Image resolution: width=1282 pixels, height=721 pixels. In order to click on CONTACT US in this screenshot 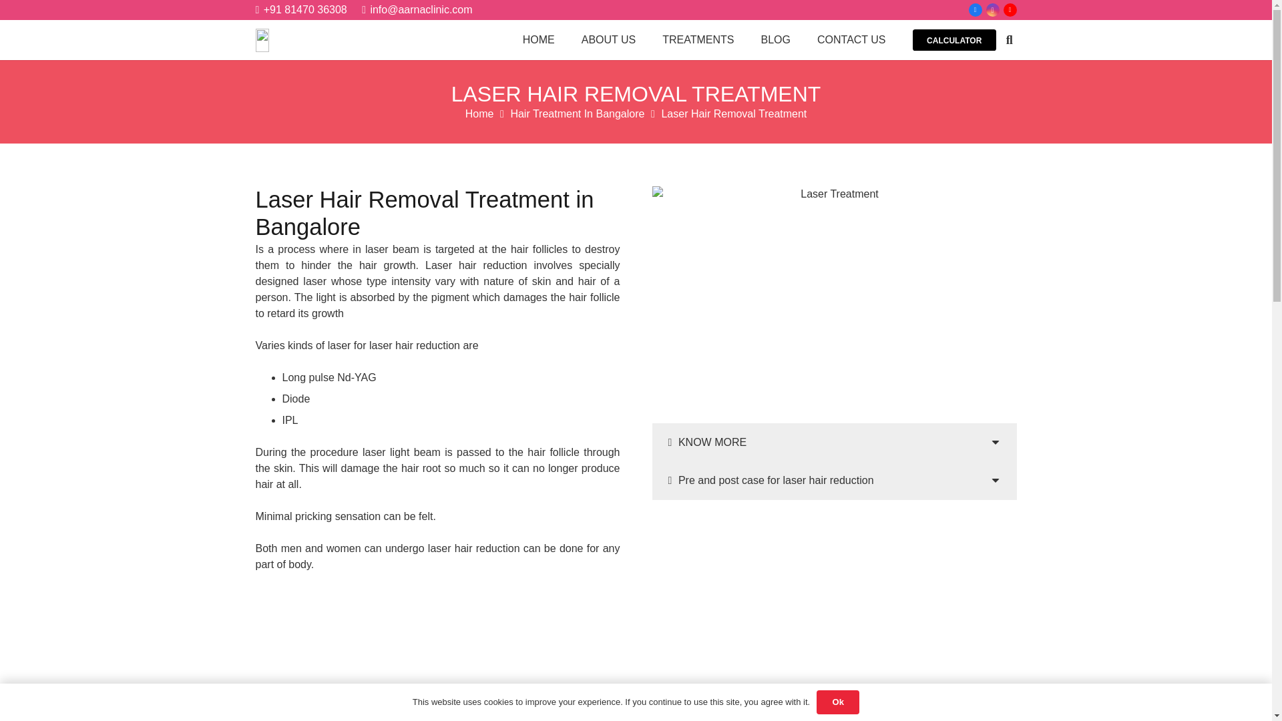, I will do `click(851, 40)`.